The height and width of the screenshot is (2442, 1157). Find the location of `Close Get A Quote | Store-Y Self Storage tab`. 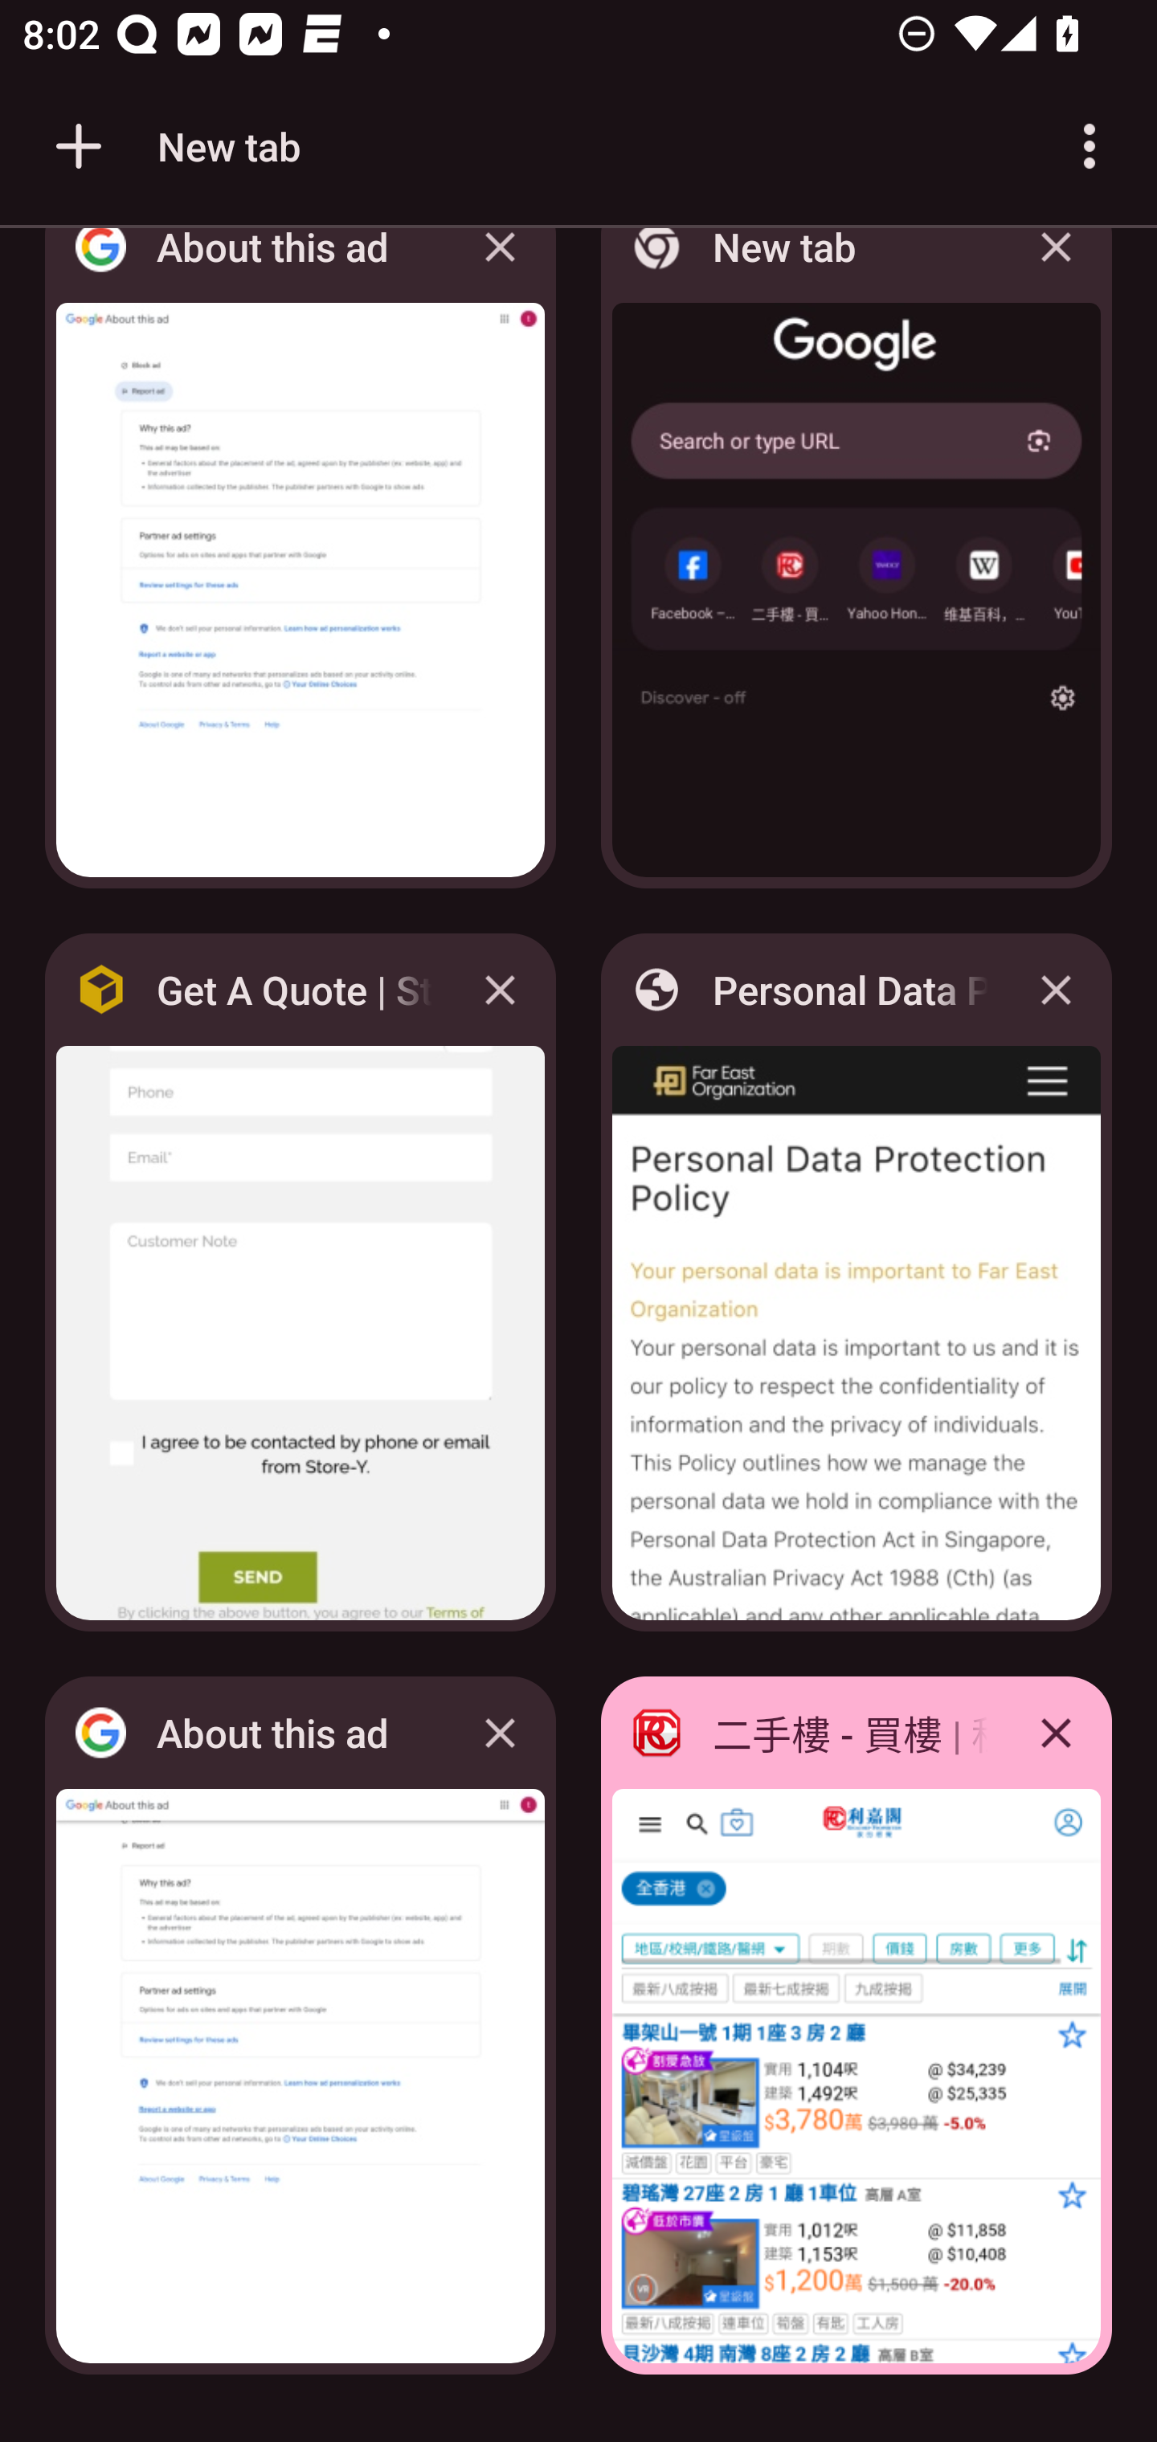

Close Get A Quote | Store-Y Self Storage tab is located at coordinates (500, 990).